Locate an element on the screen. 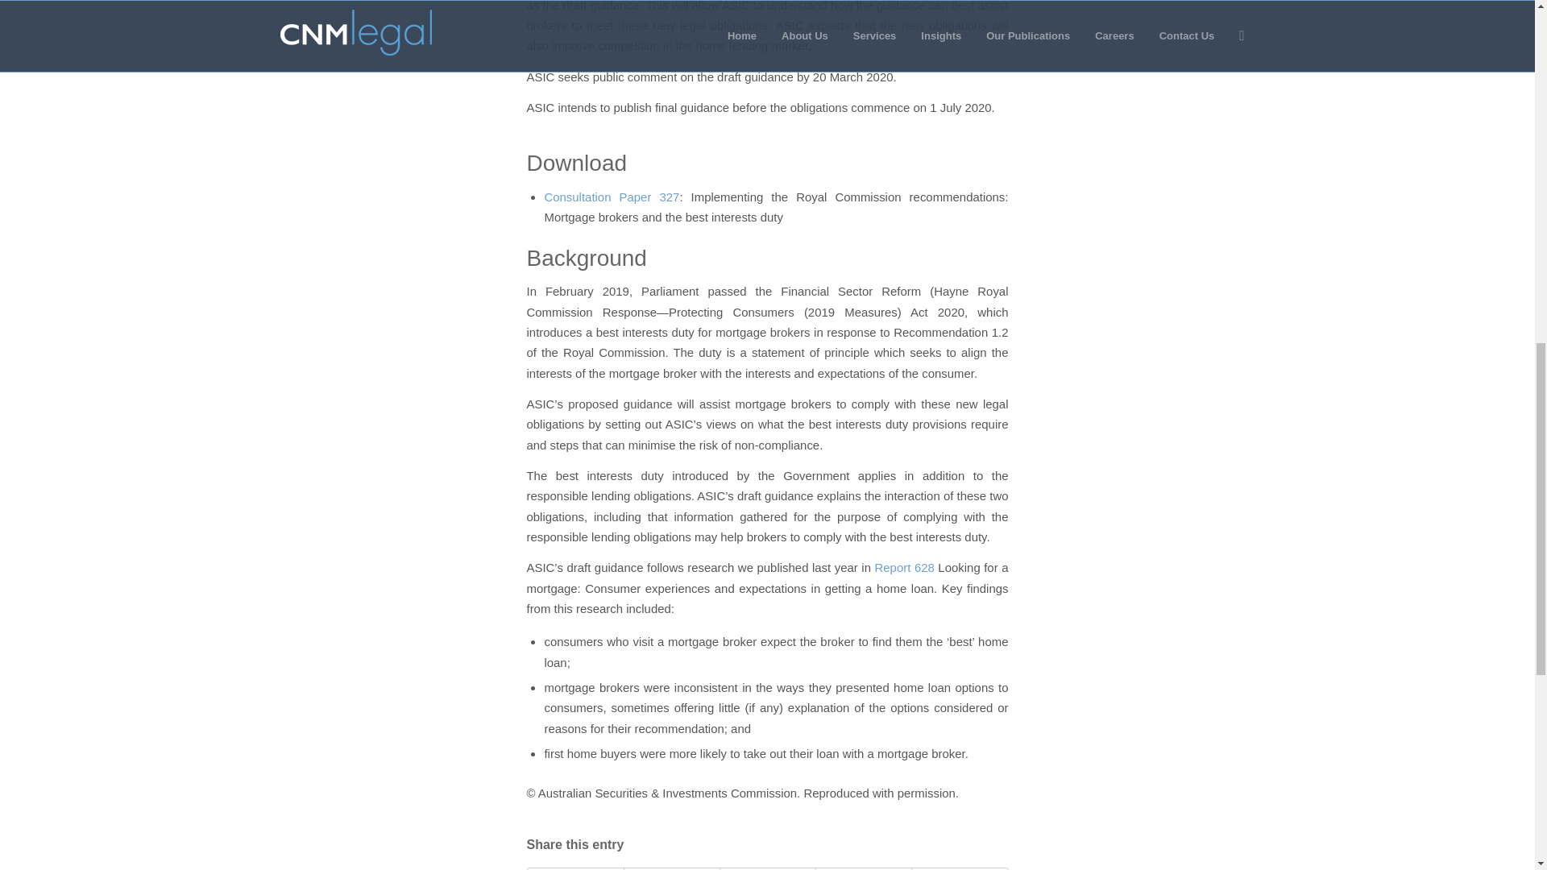 This screenshot has height=870, width=1547. Consultation Paper 327 is located at coordinates (611, 197).